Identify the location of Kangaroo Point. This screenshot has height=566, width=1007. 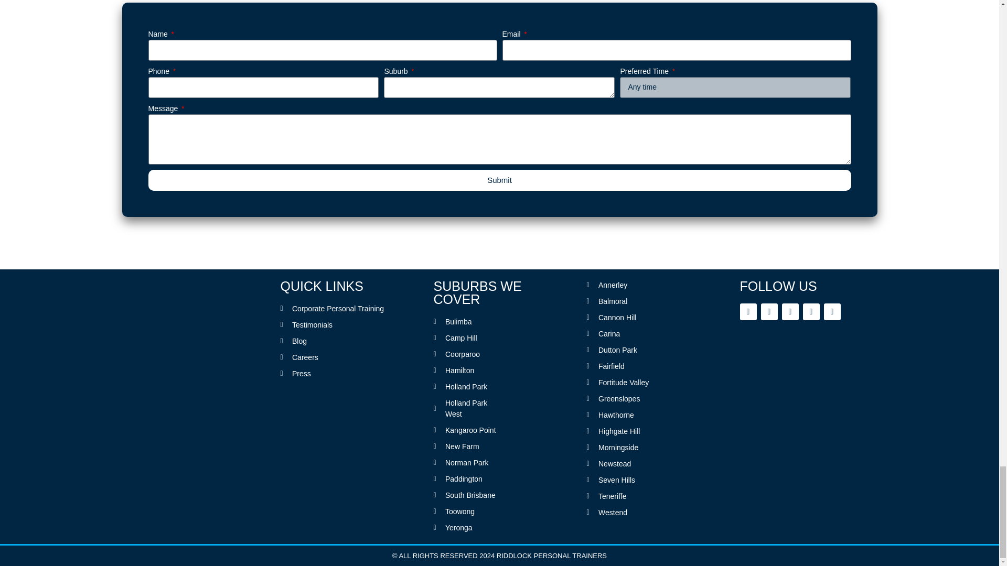
(466, 430).